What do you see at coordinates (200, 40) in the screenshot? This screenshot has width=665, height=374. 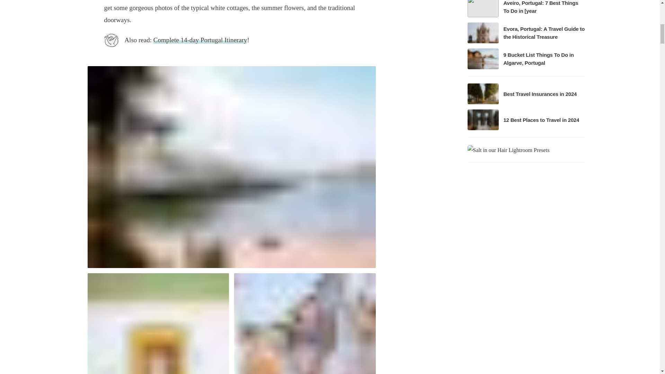 I see `Complete 14-day Portugal Itinerary` at bounding box center [200, 40].